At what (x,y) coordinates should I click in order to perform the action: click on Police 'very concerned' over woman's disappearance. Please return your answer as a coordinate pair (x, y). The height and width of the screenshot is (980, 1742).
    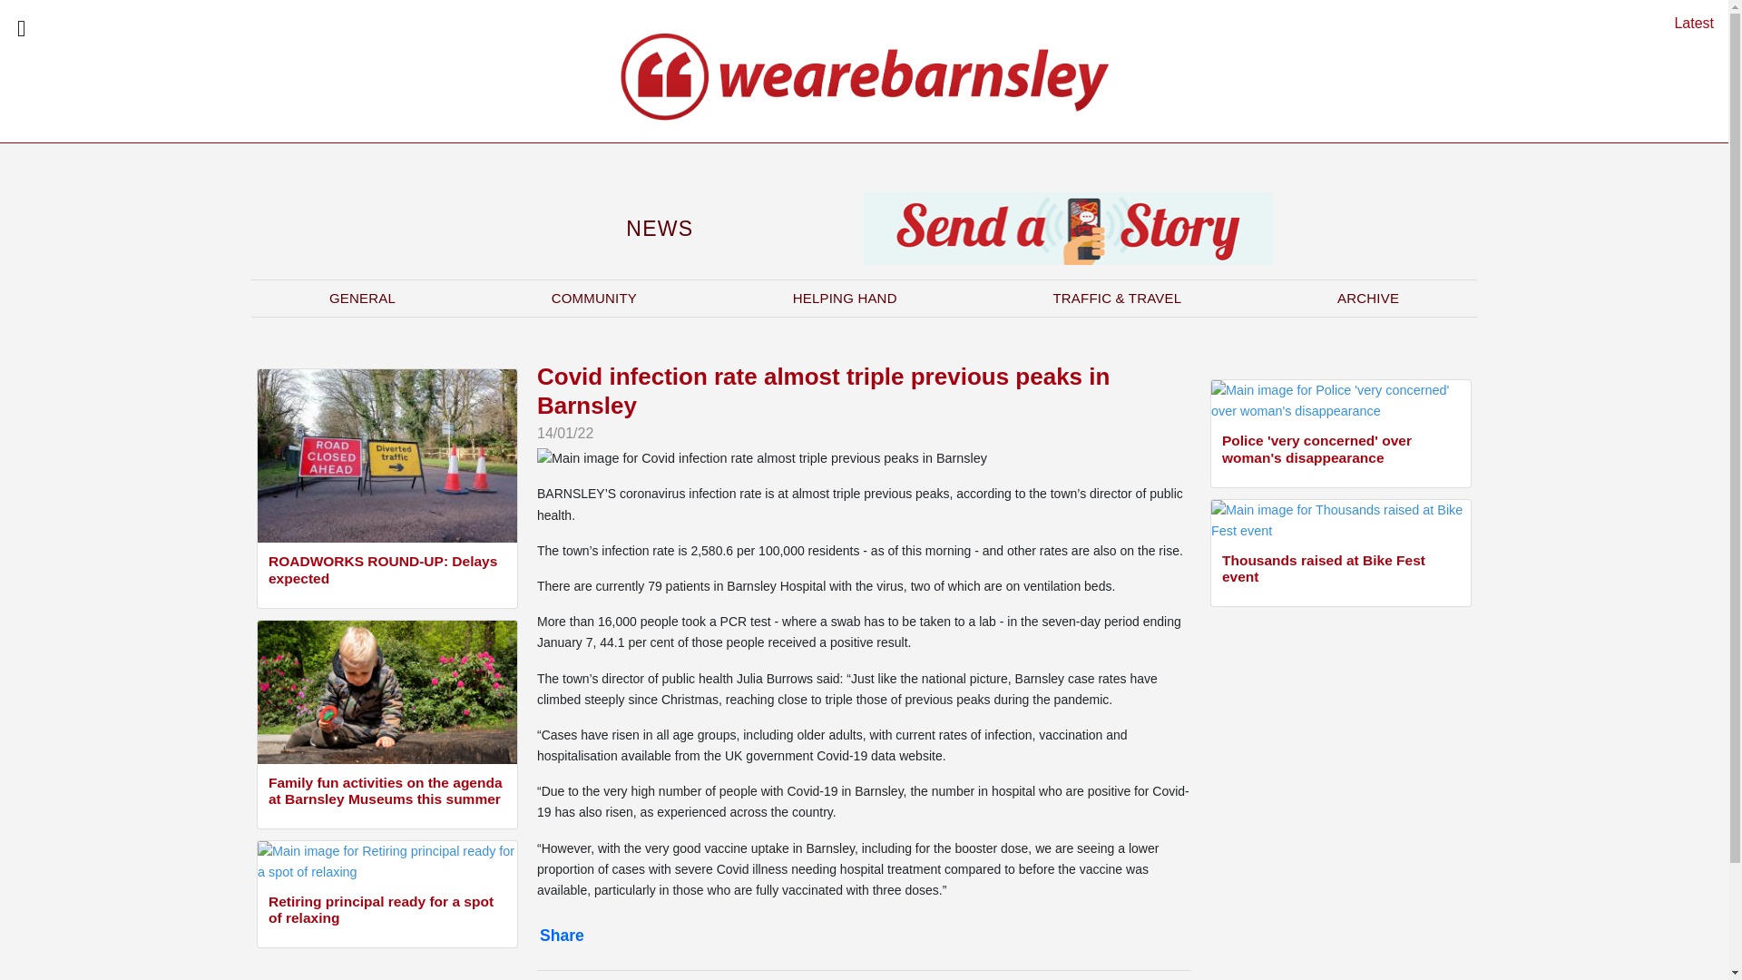
    Looking at the image, I should click on (1341, 452).